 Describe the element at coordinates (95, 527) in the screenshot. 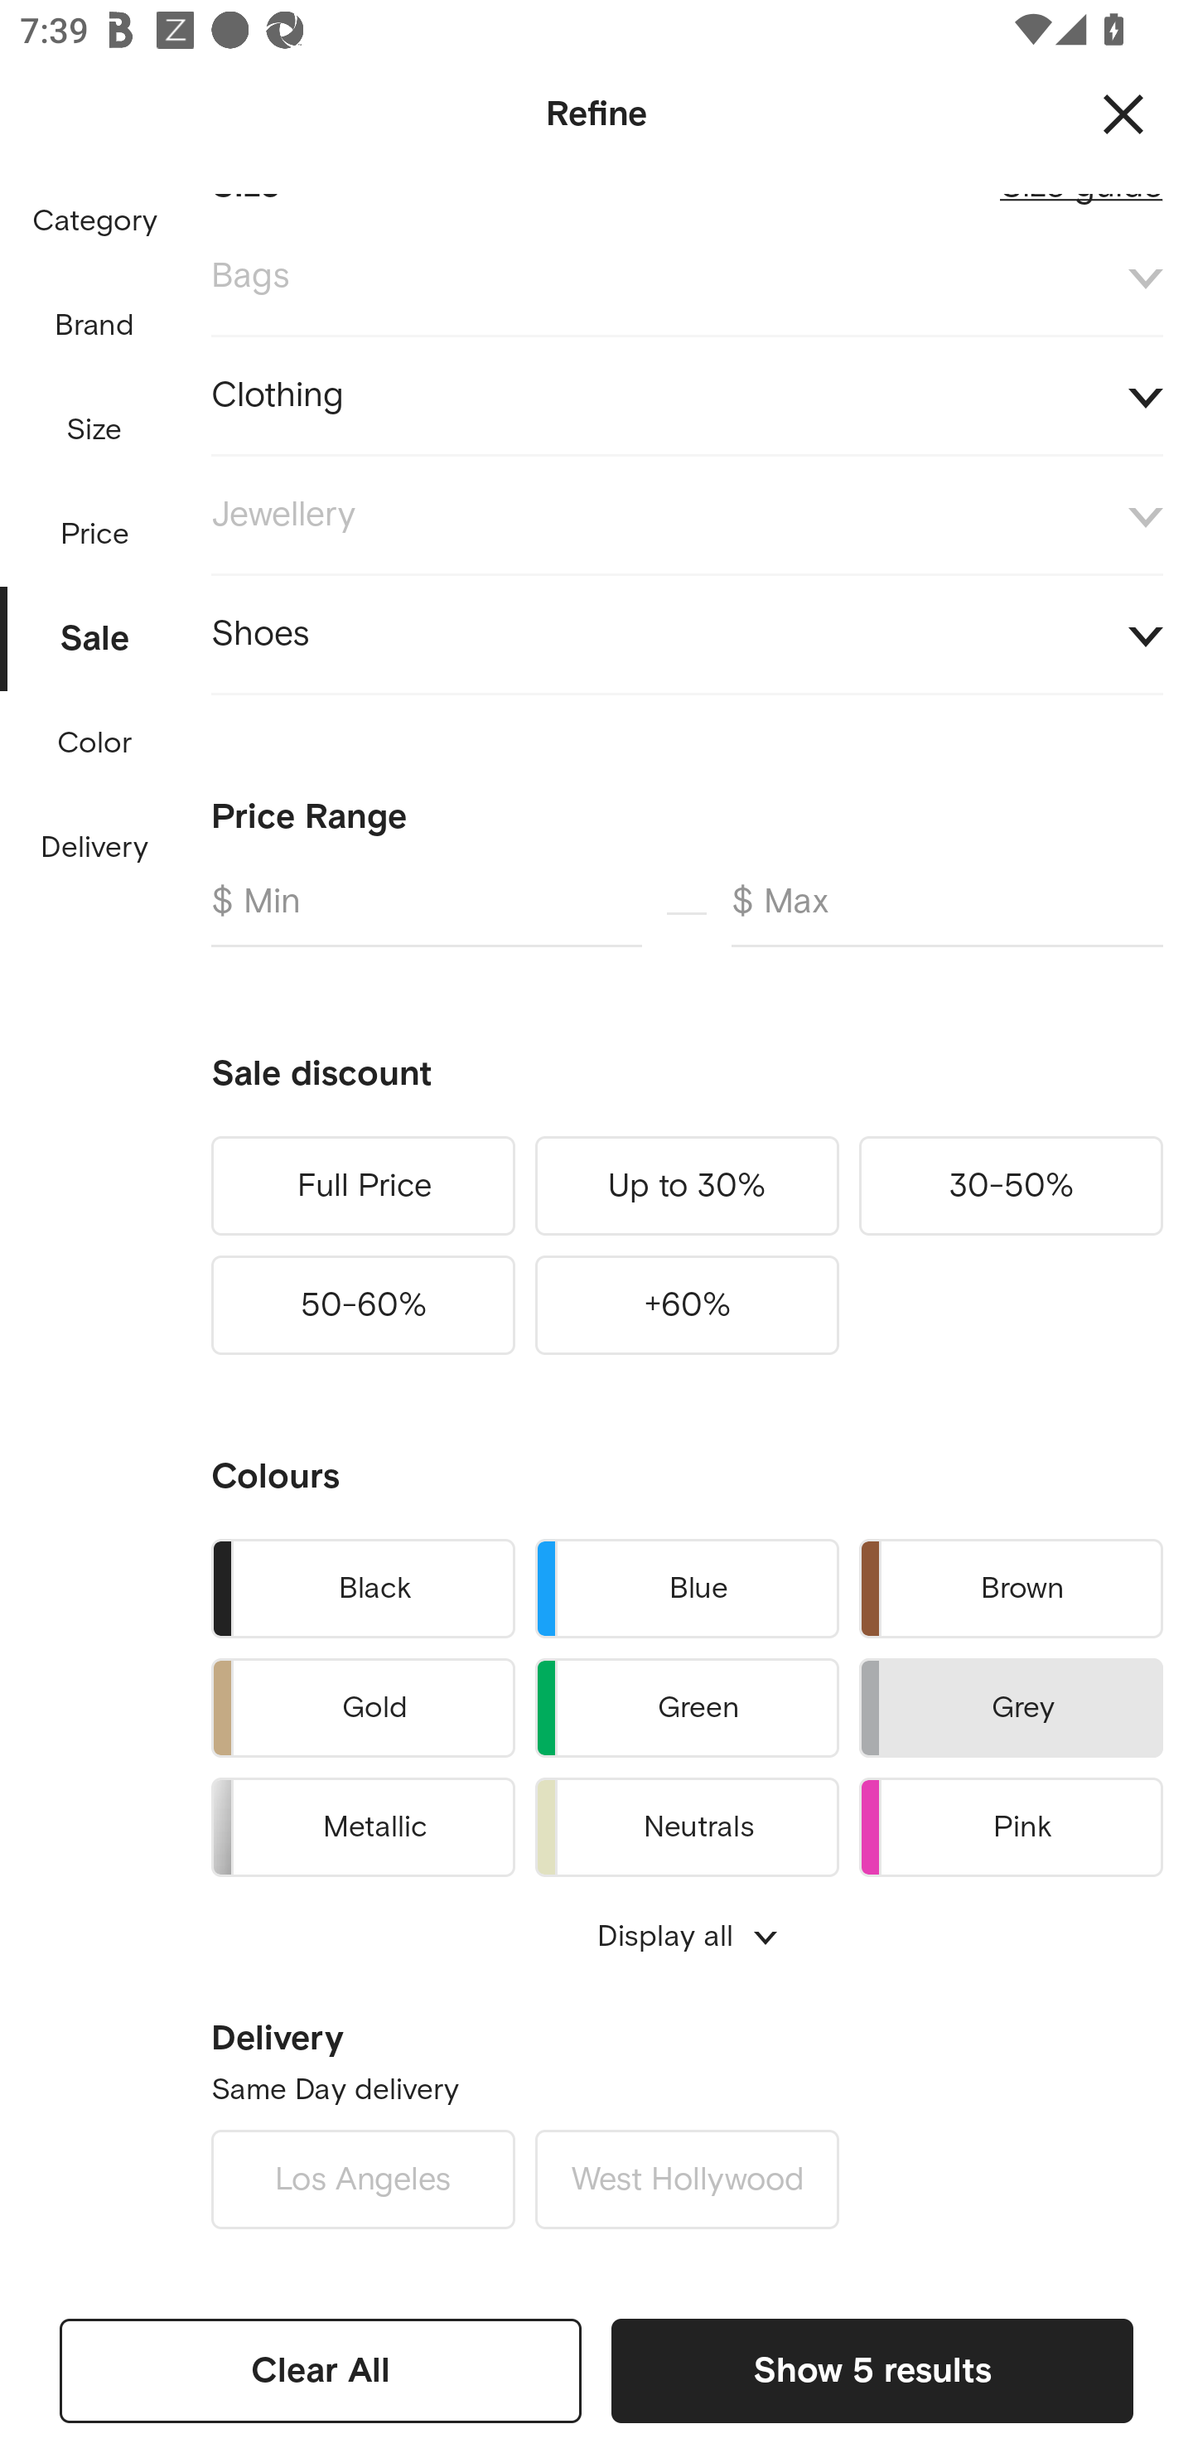

I see `Price` at that location.